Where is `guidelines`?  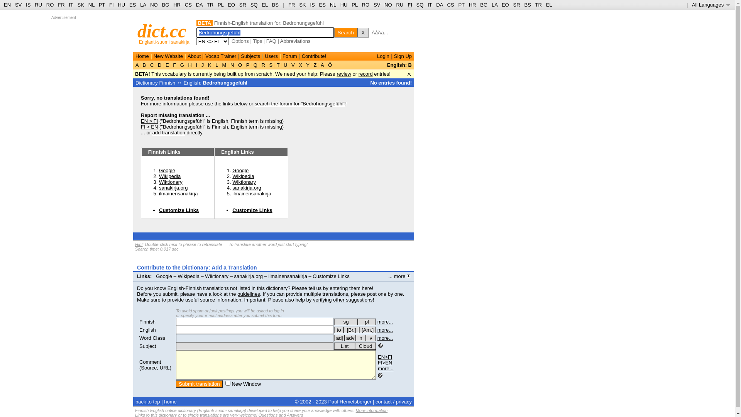
guidelines is located at coordinates (249, 294).